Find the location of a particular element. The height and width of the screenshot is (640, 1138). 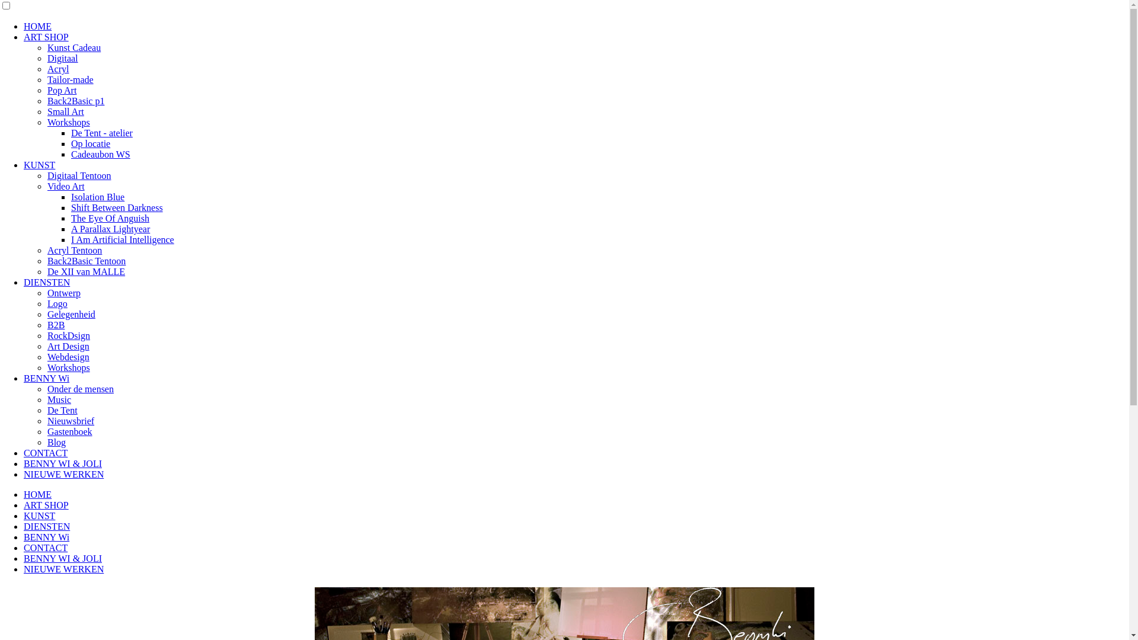

RockDsign is located at coordinates (69, 335).